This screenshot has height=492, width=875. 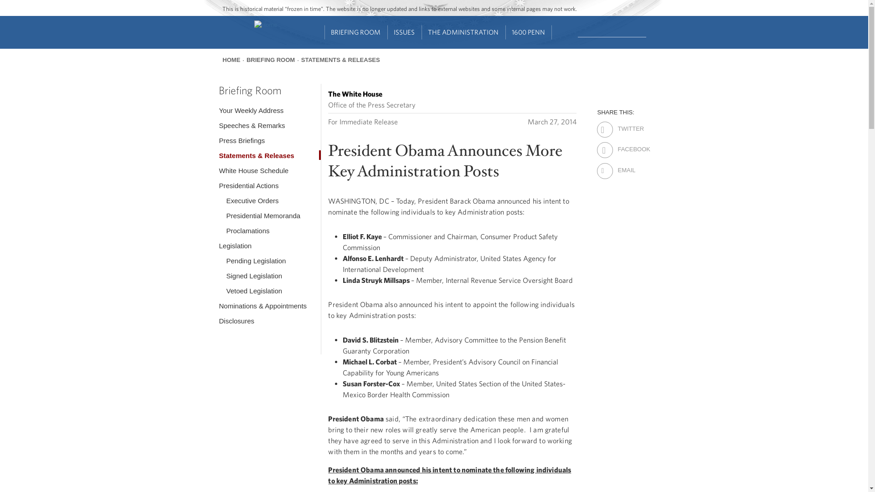 I want to click on Twitter, so click(x=625, y=123).